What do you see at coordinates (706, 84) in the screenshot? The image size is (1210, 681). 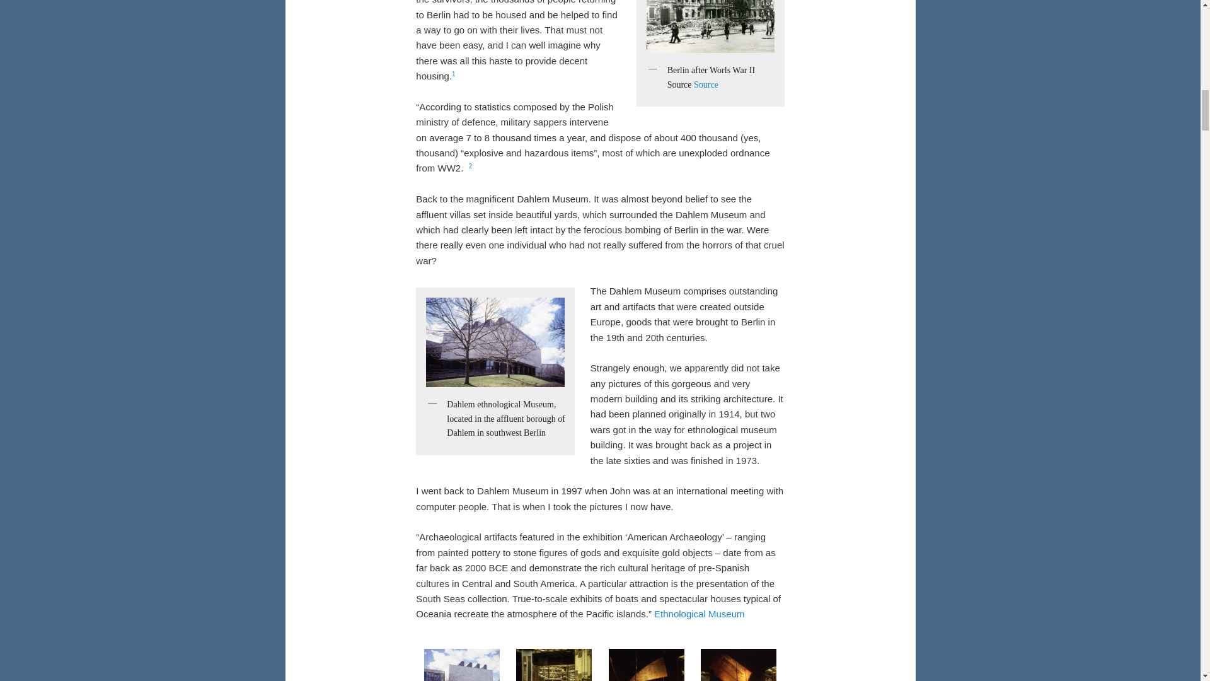 I see `Source` at bounding box center [706, 84].